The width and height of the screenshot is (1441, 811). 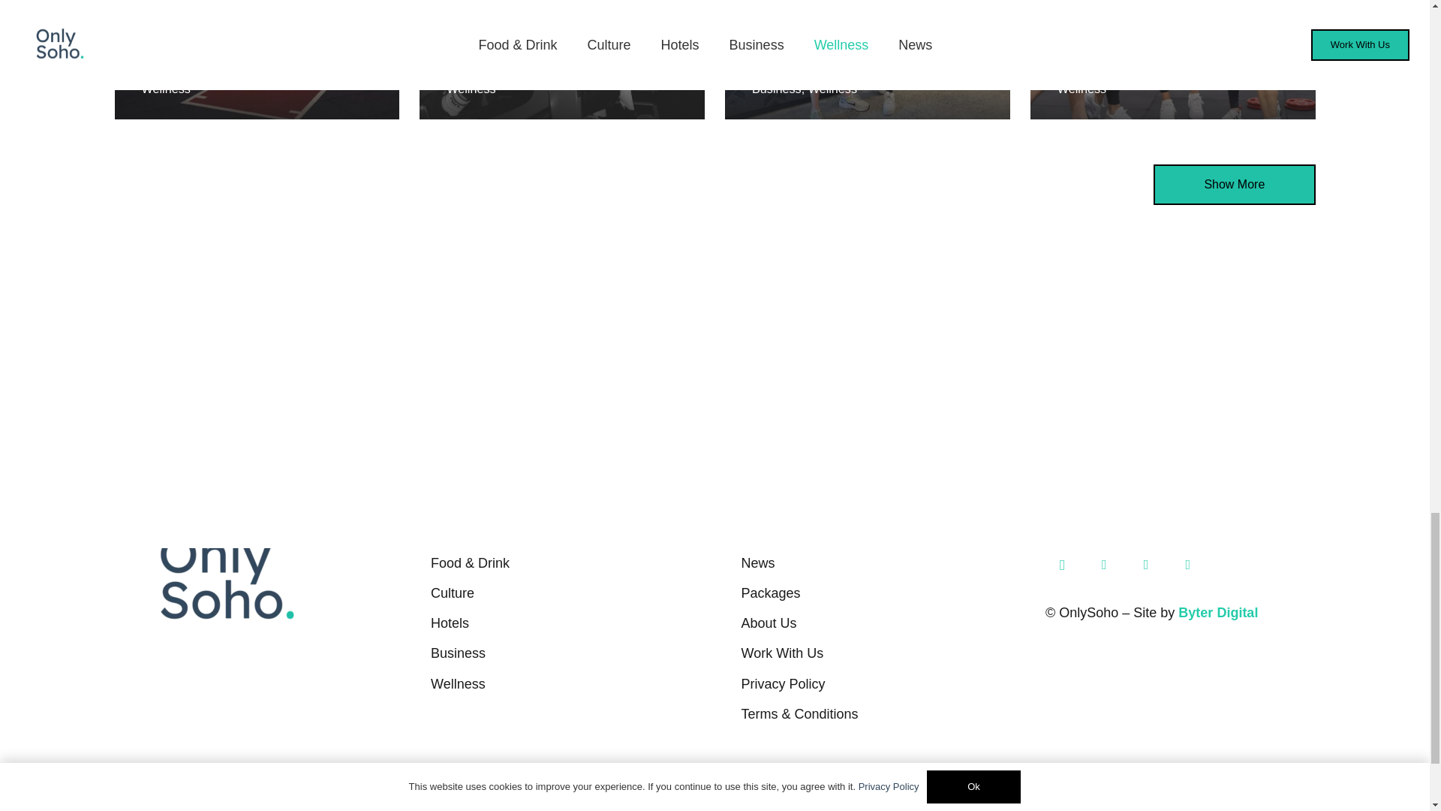 I want to click on Wellness, so click(x=833, y=89).